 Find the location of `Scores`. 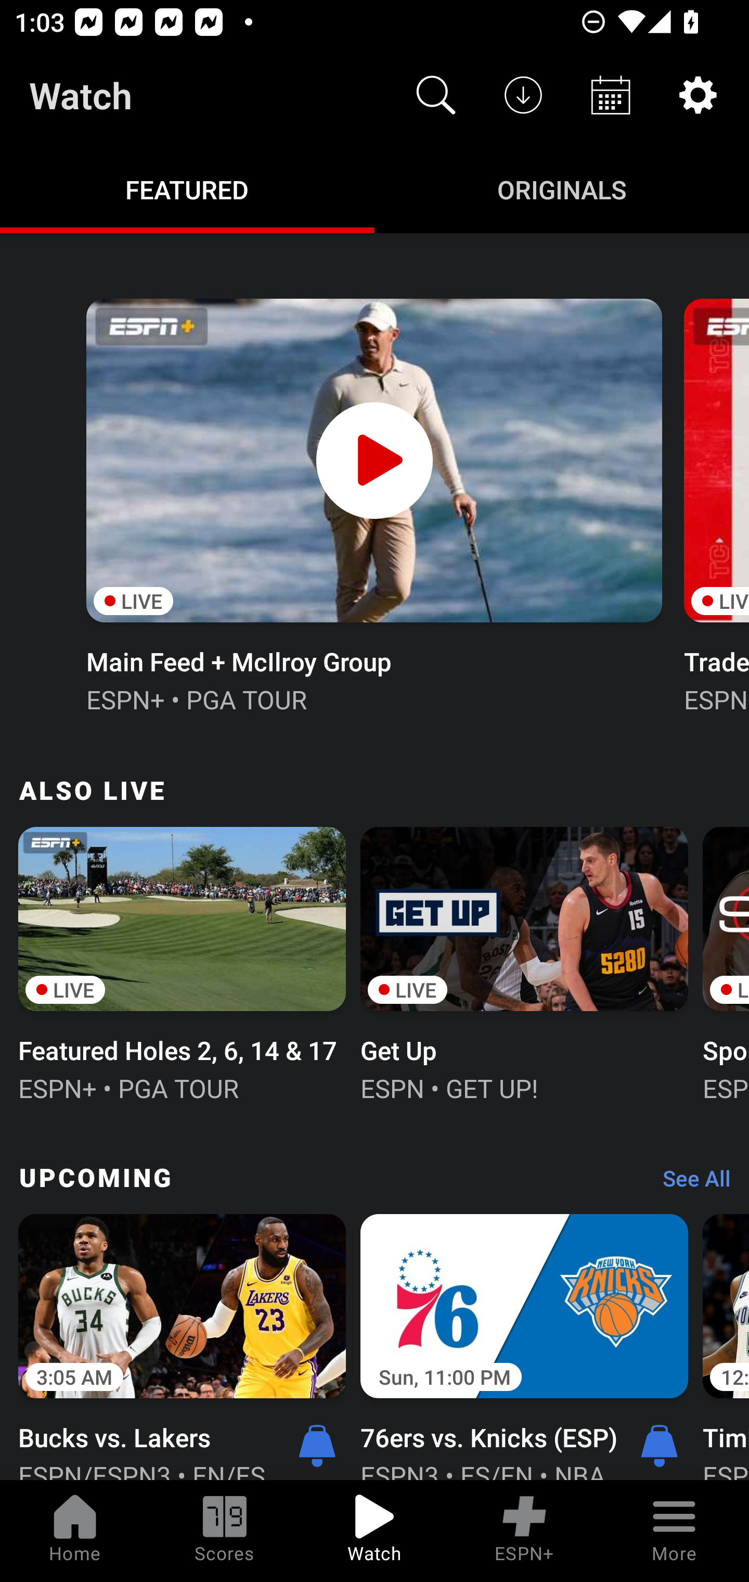

Scores is located at coordinates (225, 1531).